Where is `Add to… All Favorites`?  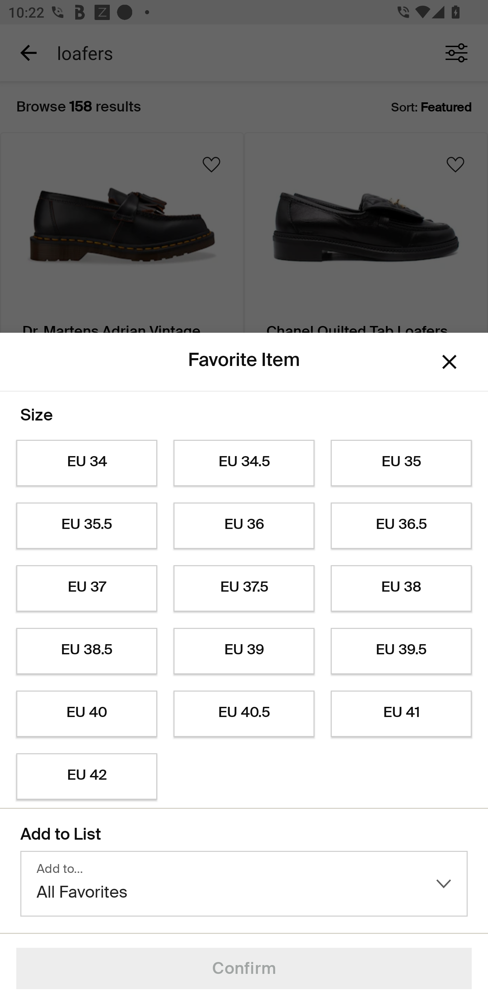
Add to… All Favorites is located at coordinates (244, 884).